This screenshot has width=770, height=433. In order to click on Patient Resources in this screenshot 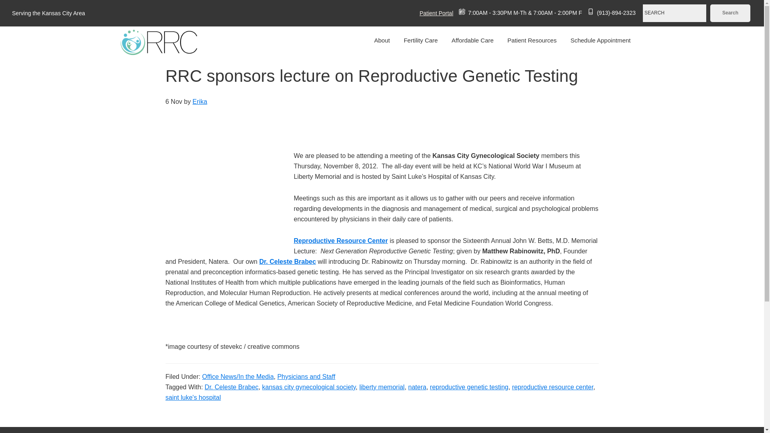, I will do `click(532, 40)`.